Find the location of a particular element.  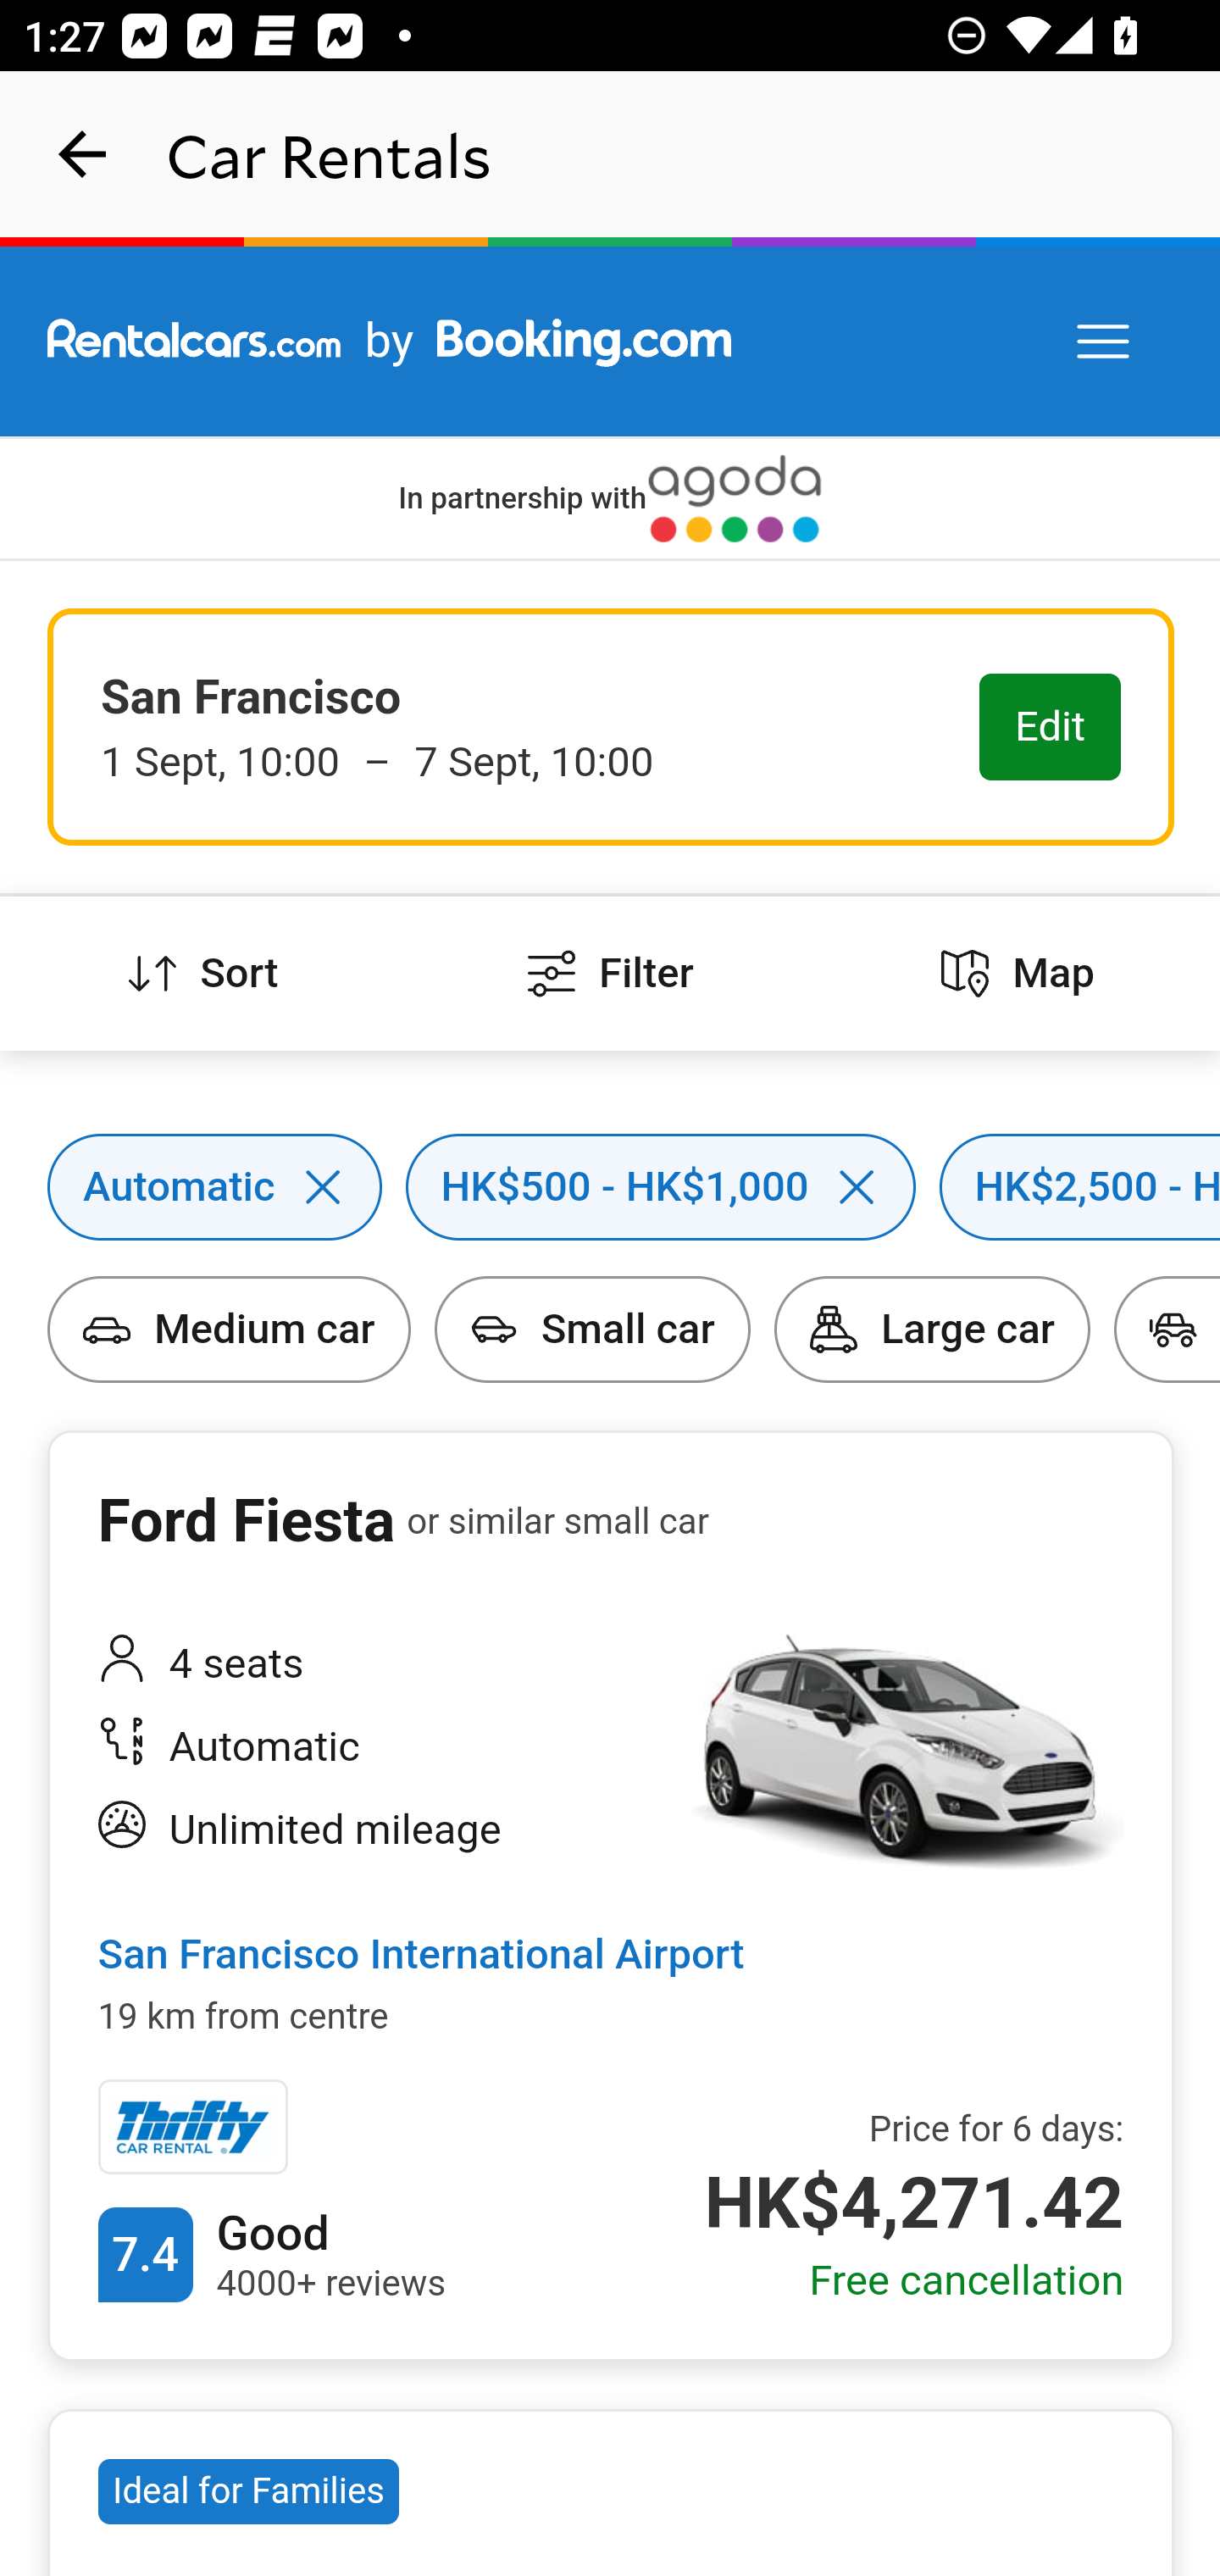

HK$500 - HK$1,000 is located at coordinates (406, 1133).